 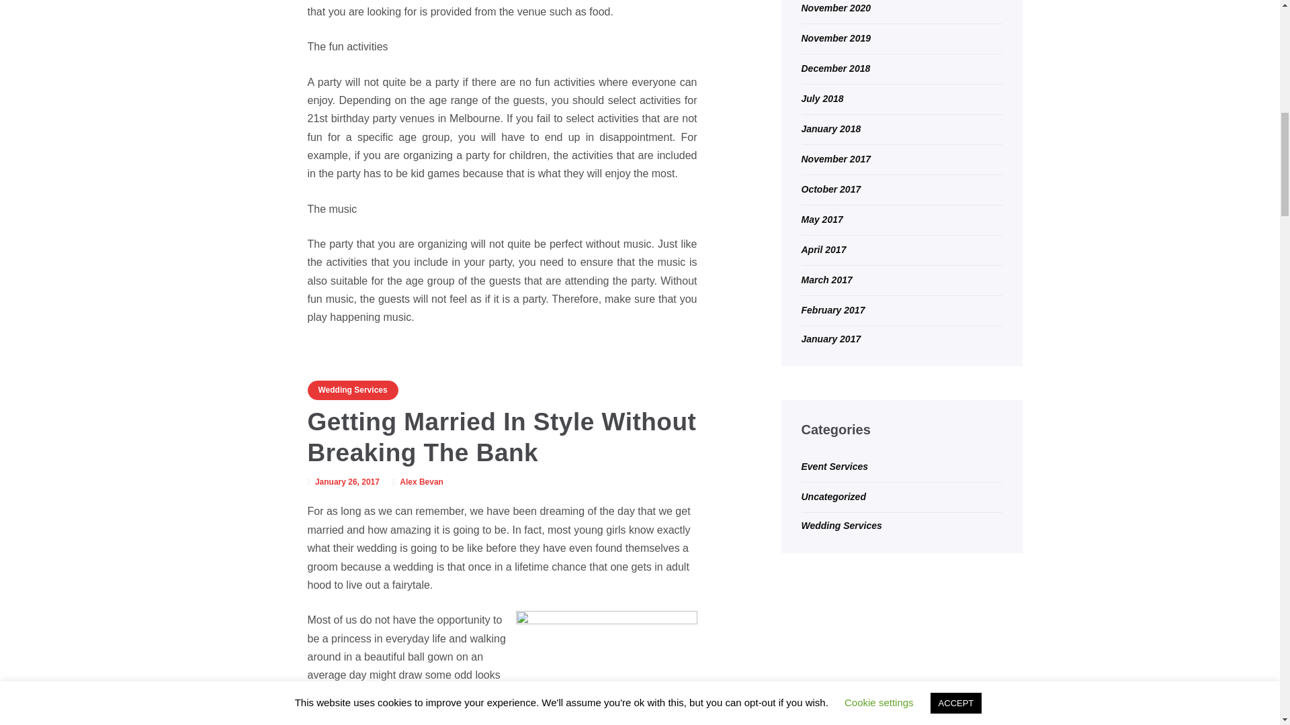 What do you see at coordinates (835, 68) in the screenshot?
I see `December 2018` at bounding box center [835, 68].